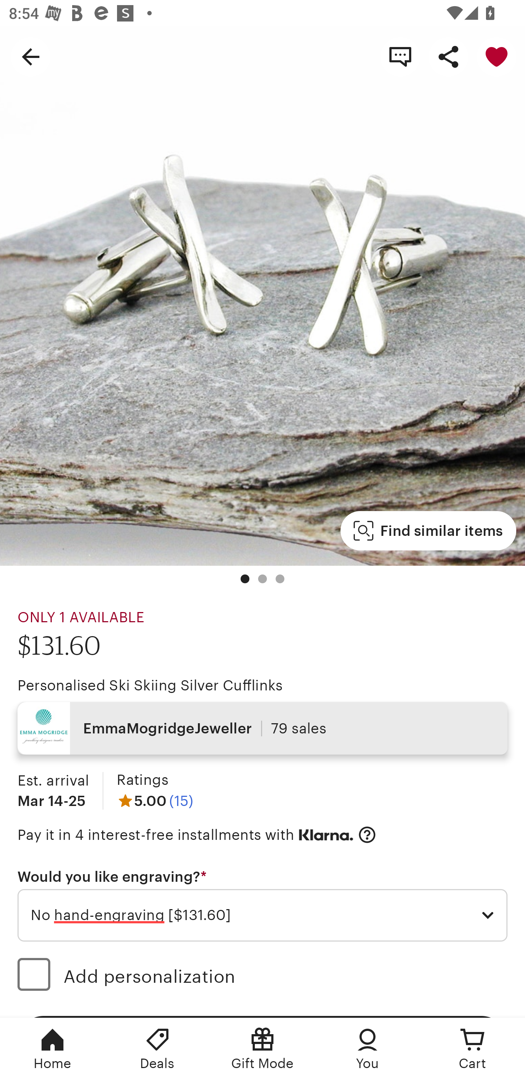 This screenshot has width=525, height=1079. What do you see at coordinates (142, 780) in the screenshot?
I see `Ratings` at bounding box center [142, 780].